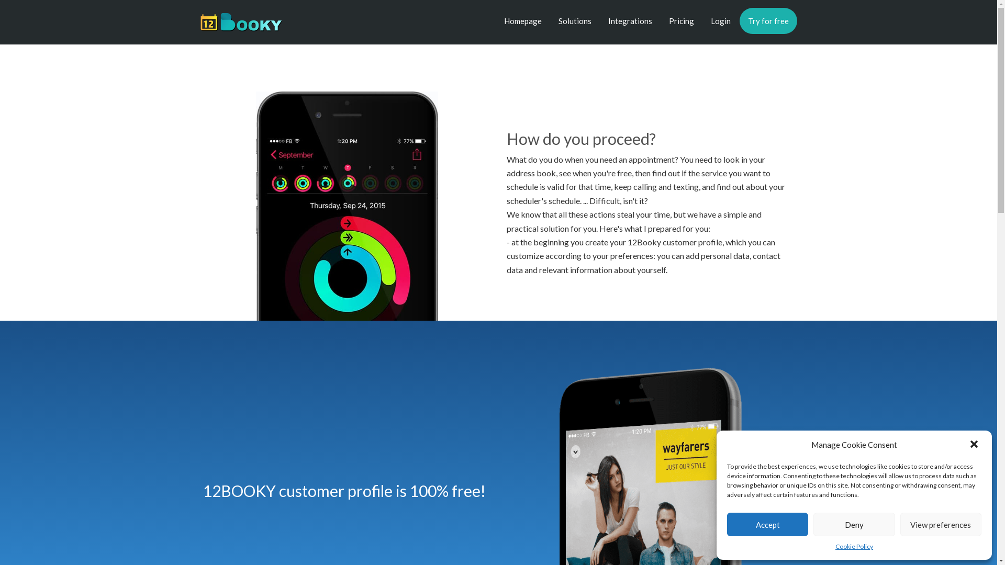  What do you see at coordinates (630, 21) in the screenshot?
I see `Integrations` at bounding box center [630, 21].